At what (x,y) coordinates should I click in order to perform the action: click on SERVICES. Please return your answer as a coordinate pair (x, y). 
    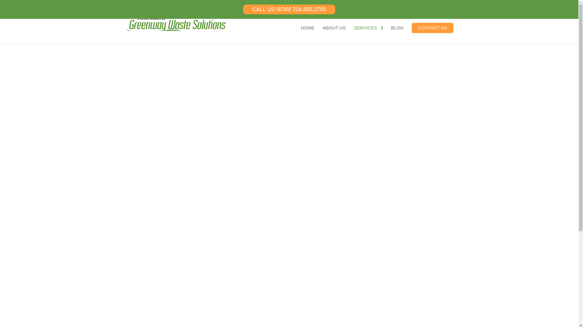
    Looking at the image, I should click on (368, 35).